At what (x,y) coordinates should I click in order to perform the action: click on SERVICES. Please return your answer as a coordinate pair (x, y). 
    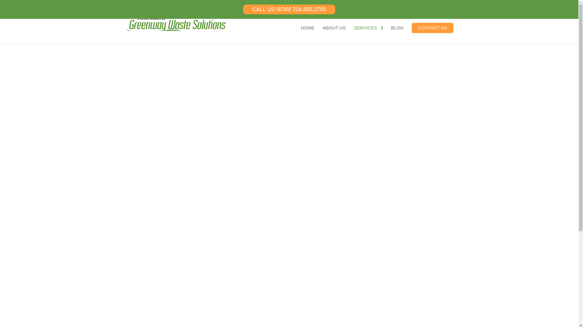
    Looking at the image, I should click on (368, 35).